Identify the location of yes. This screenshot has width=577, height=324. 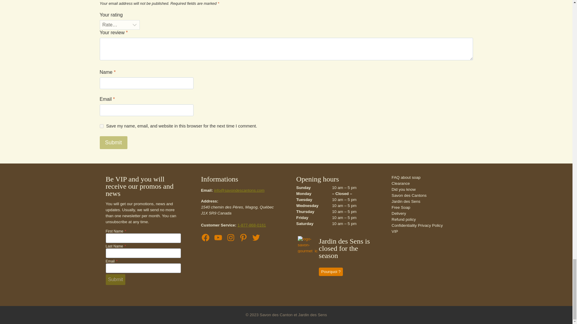
(102, 126).